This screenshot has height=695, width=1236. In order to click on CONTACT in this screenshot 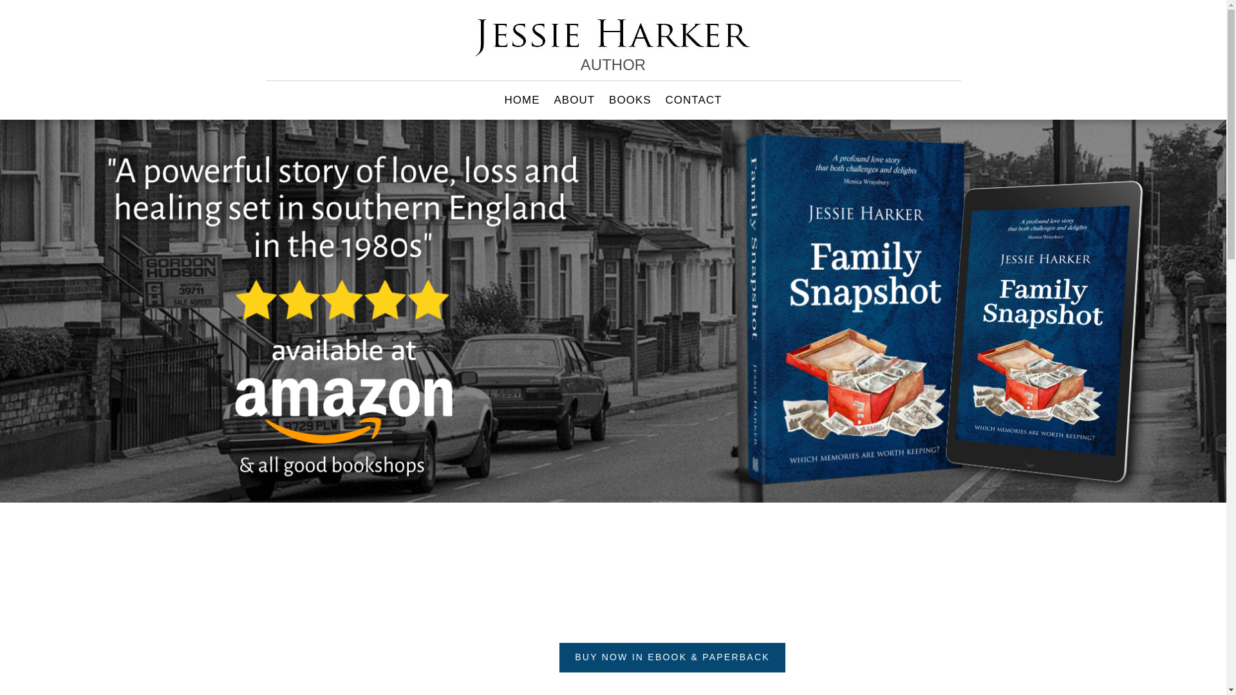, I will do `click(694, 103)`.